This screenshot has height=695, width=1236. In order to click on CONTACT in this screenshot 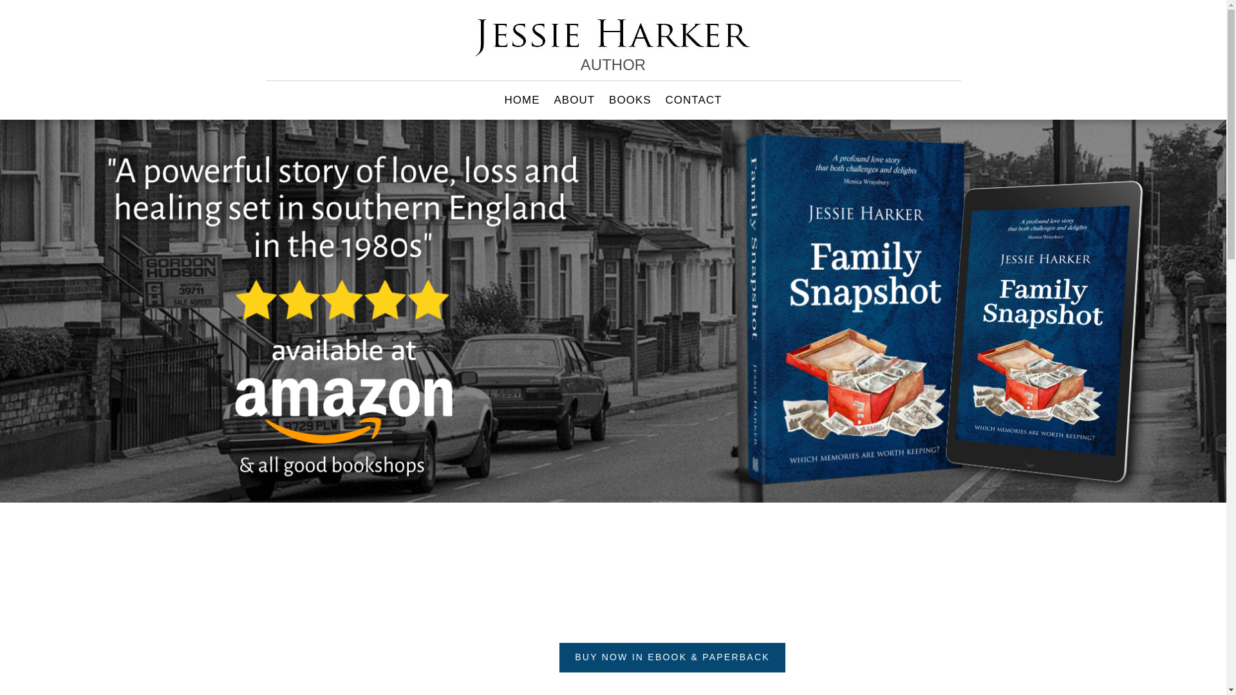, I will do `click(694, 103)`.